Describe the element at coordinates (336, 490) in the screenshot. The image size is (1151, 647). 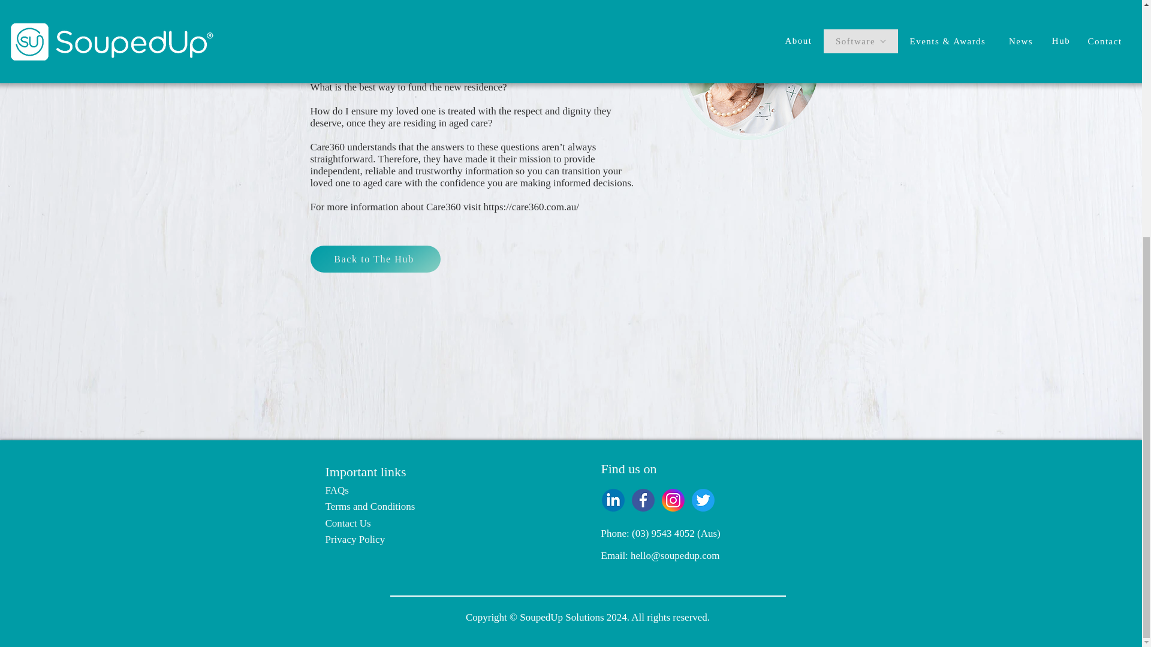
I see `FAQs` at that location.